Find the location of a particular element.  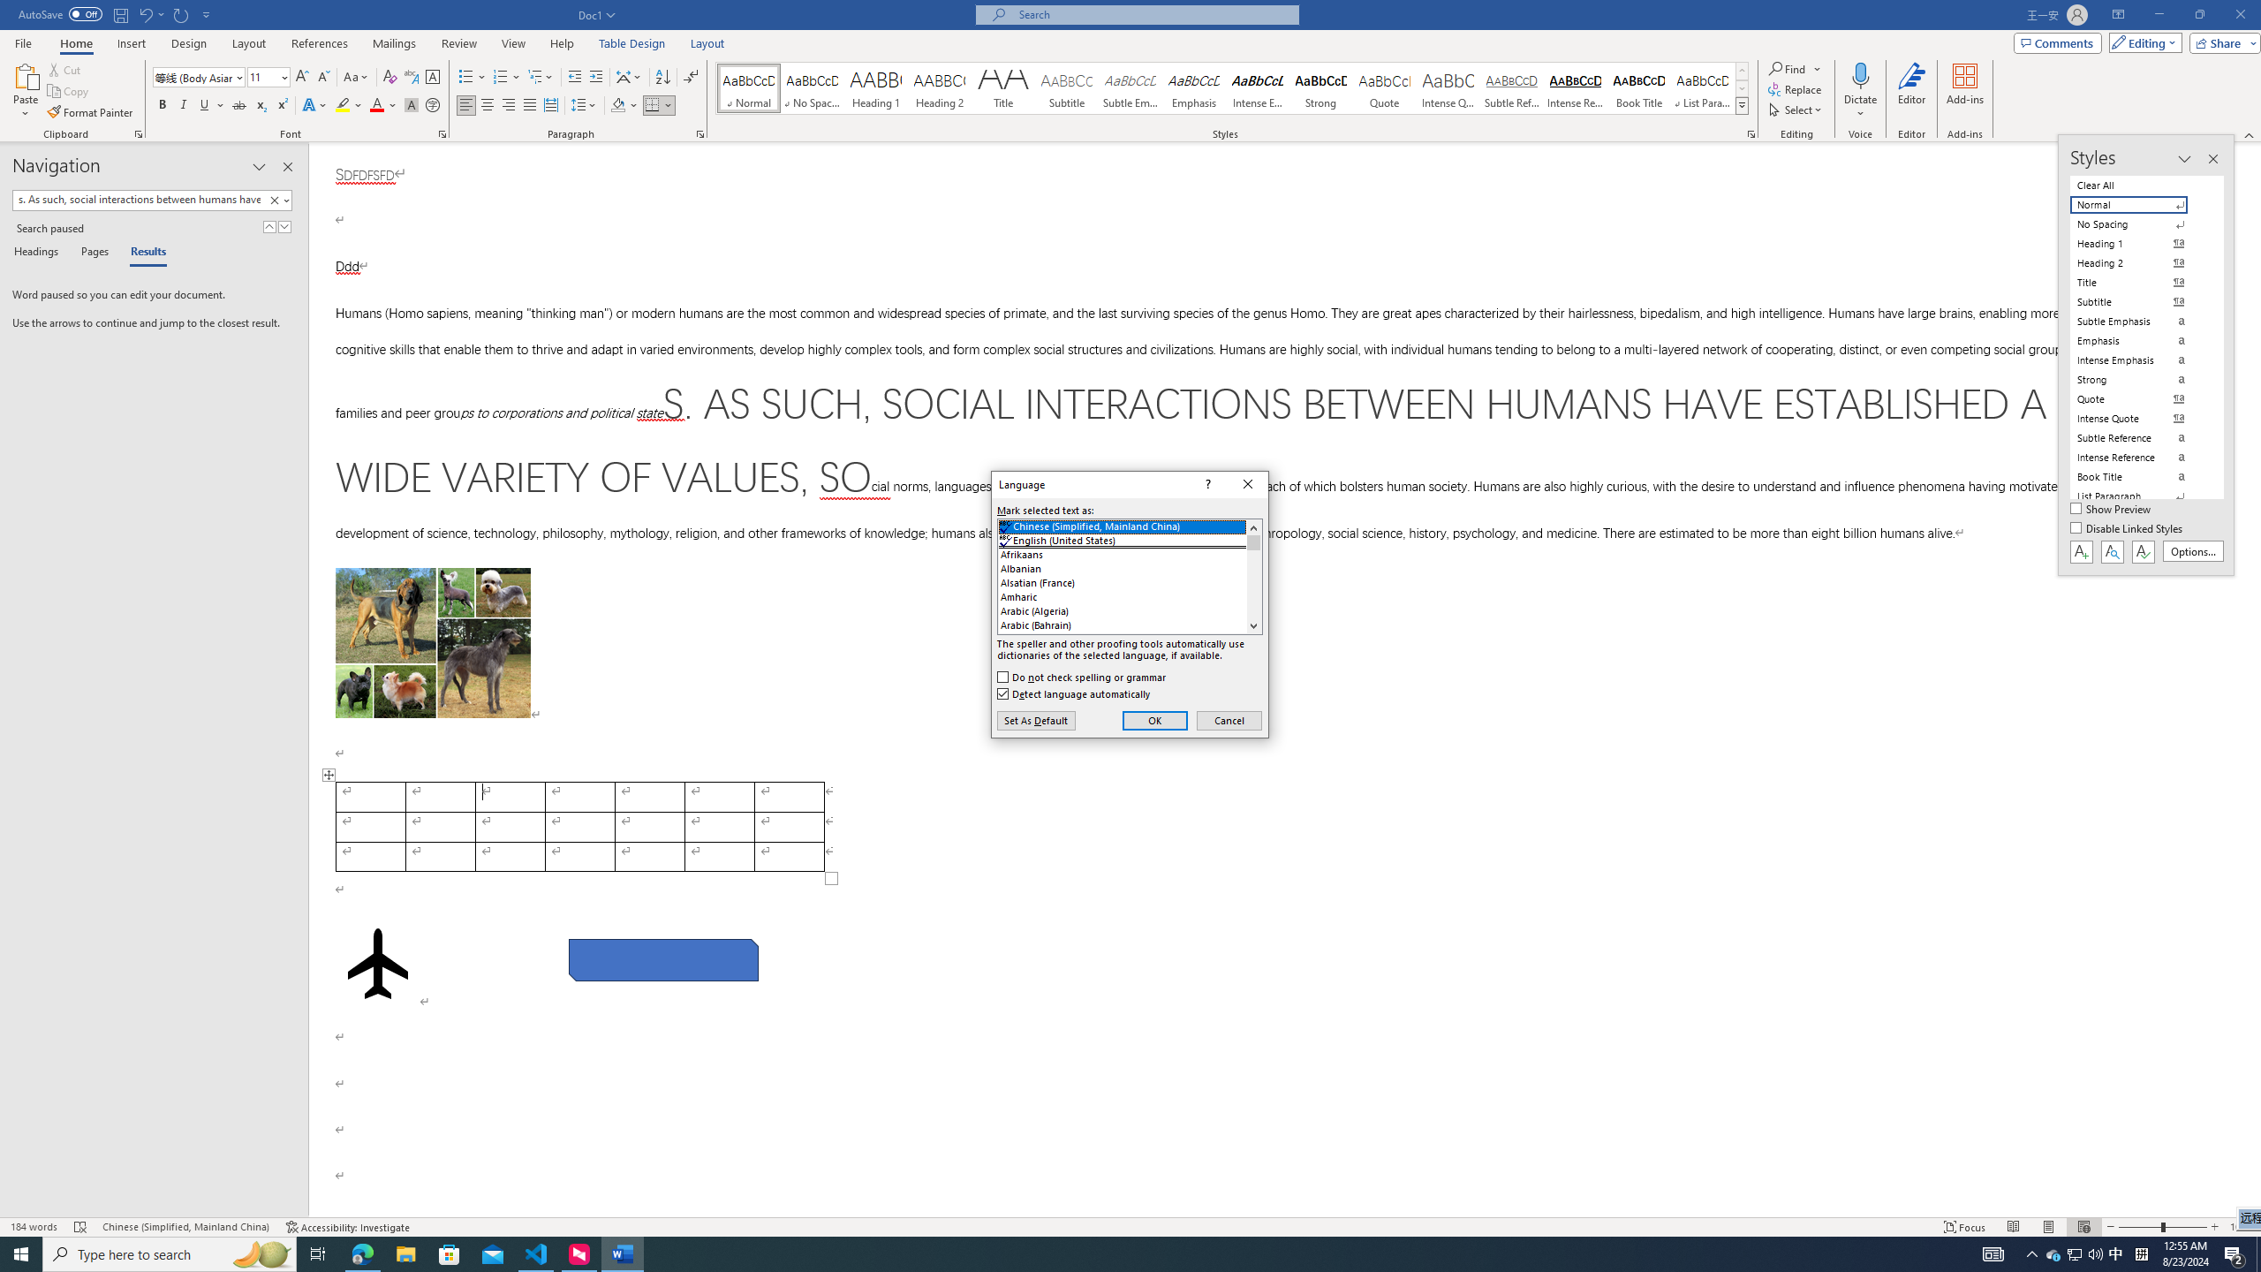

Clear is located at coordinates (277, 200).